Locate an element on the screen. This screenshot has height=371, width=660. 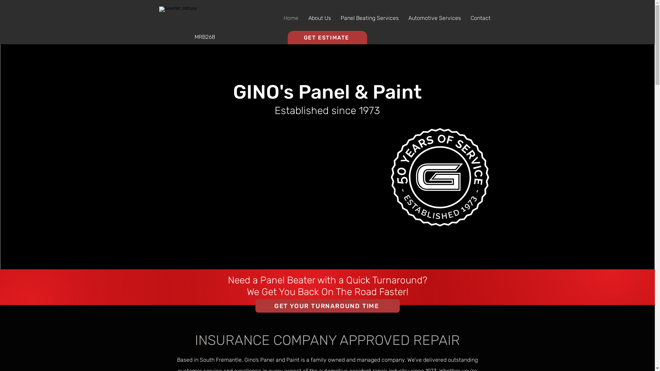
About Us is located at coordinates (319, 18).